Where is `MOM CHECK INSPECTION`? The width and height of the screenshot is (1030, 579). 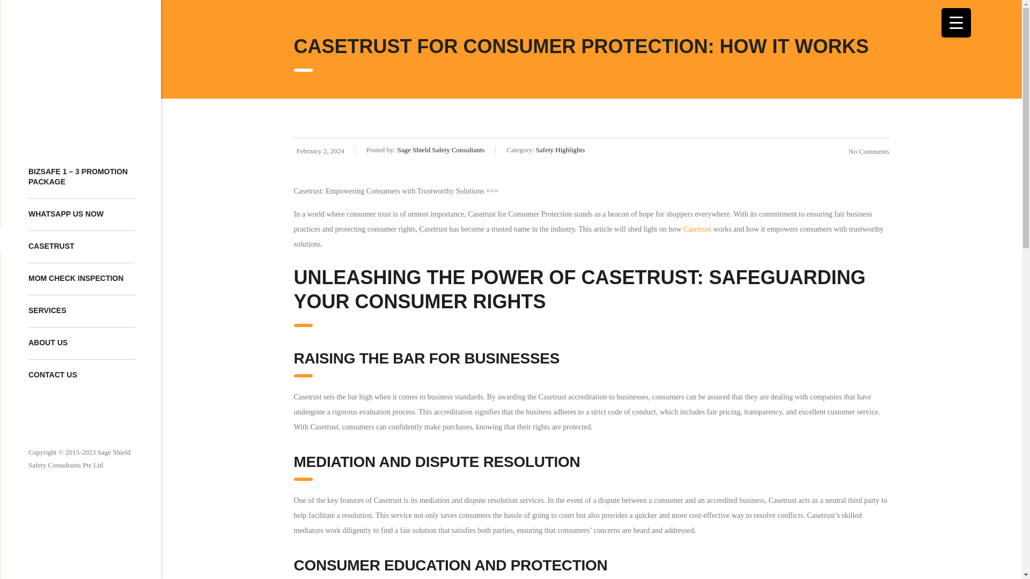 MOM CHECK INSPECTION is located at coordinates (82, 279).